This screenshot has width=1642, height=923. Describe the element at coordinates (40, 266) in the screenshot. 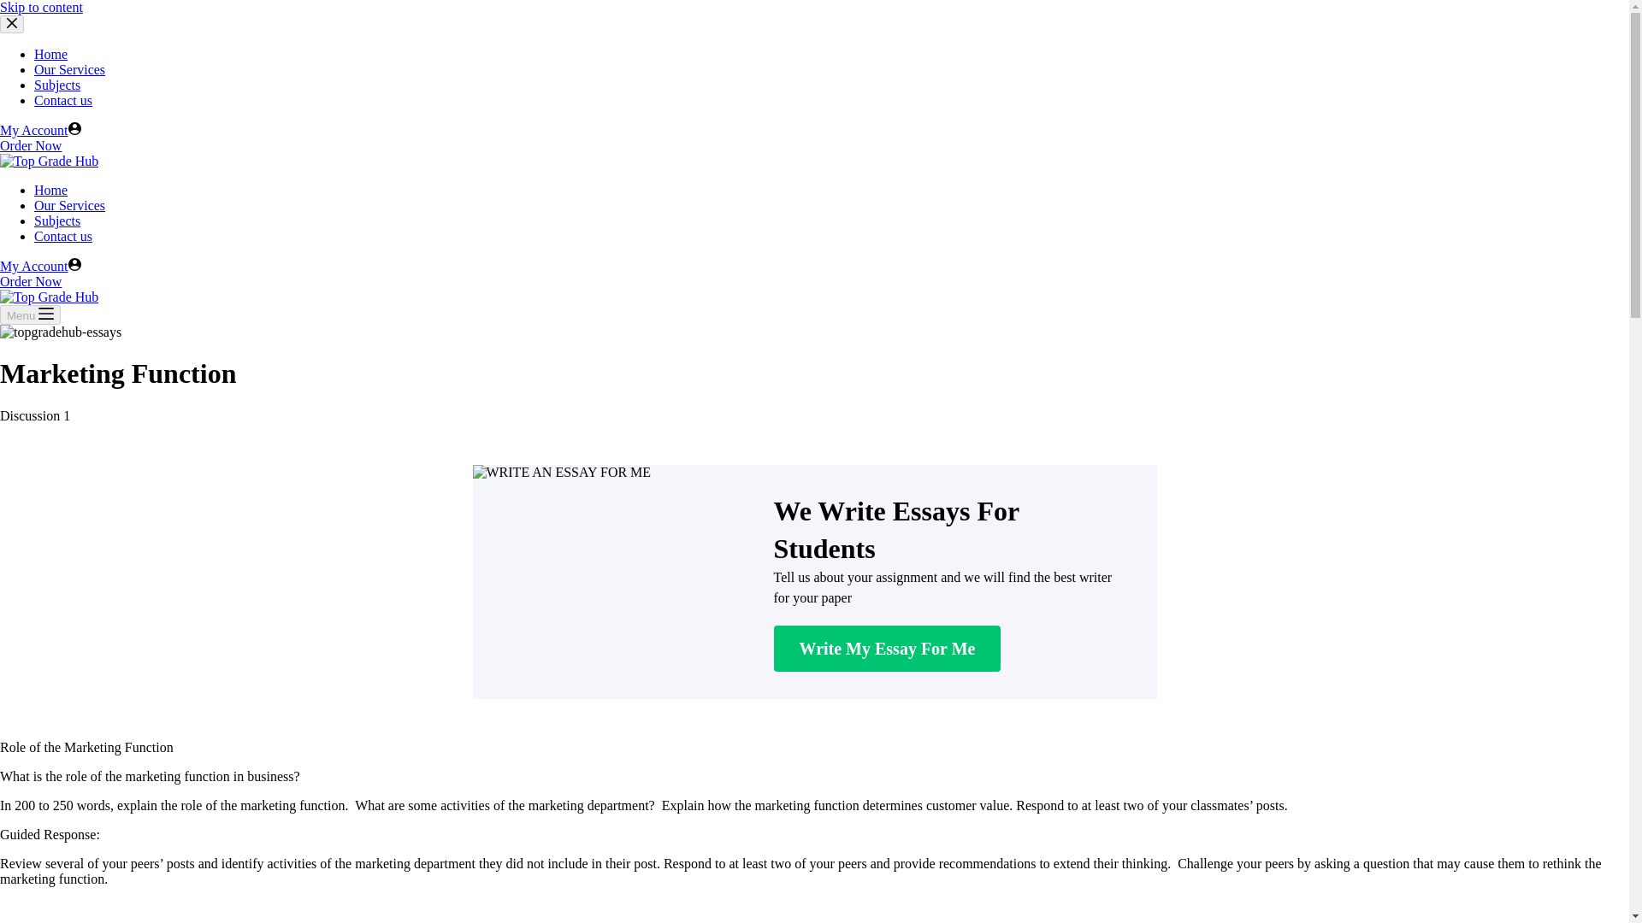

I see `My Account` at that location.